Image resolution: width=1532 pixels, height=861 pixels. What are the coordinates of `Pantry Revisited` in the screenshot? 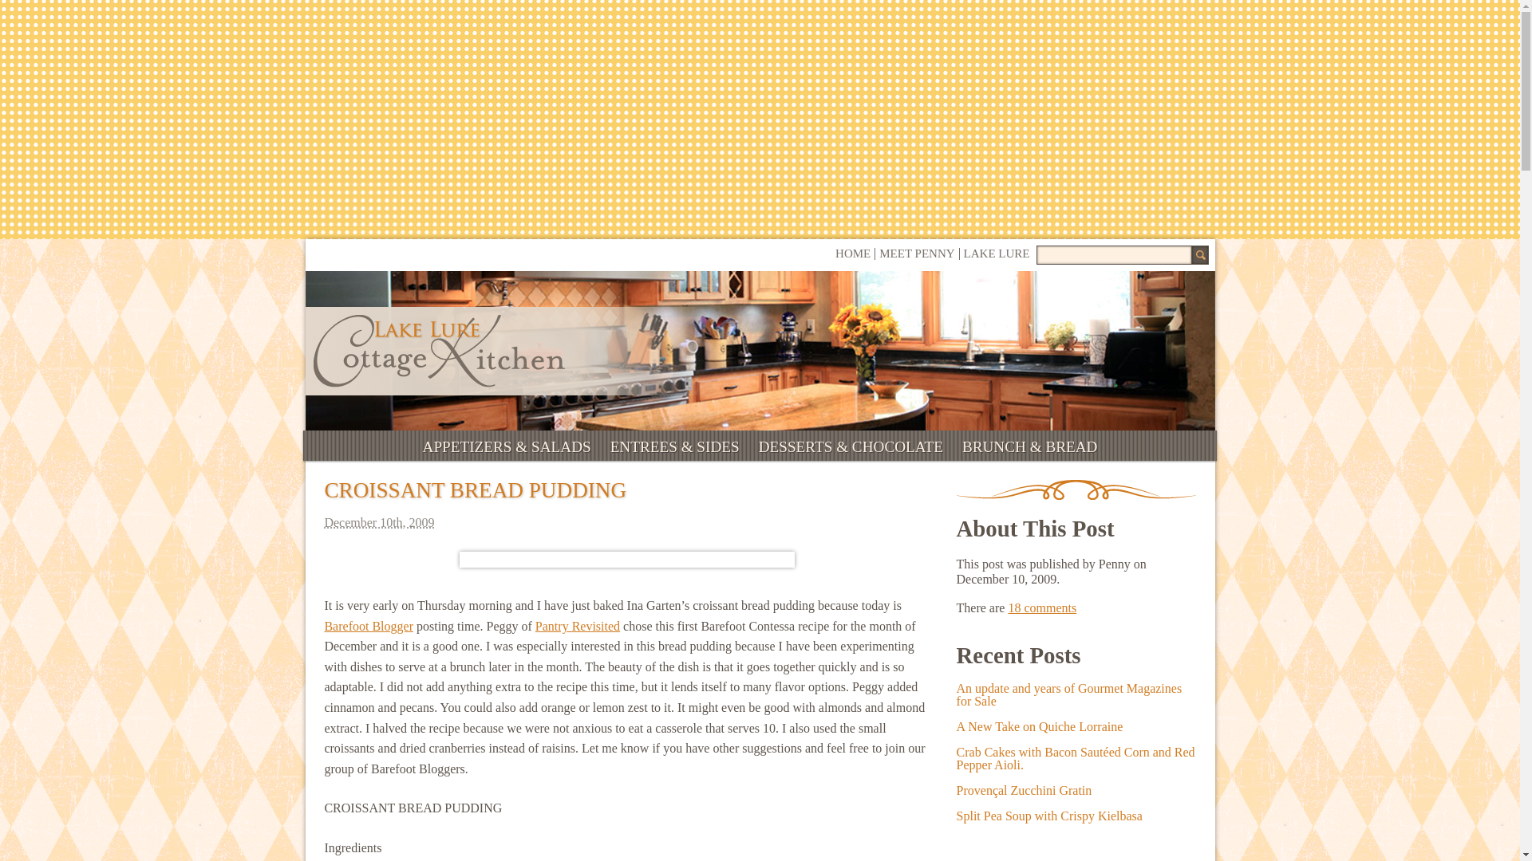 It's located at (578, 625).